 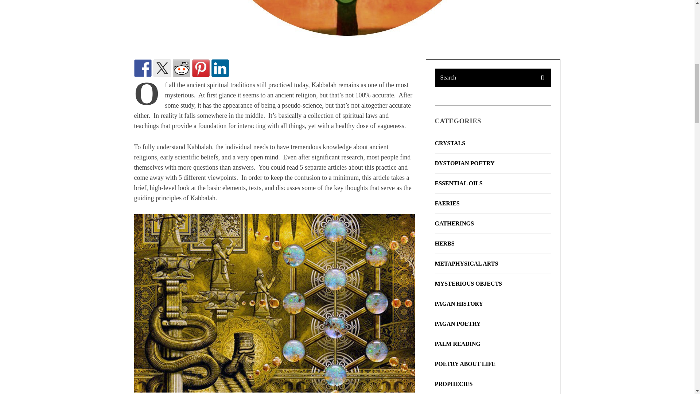 What do you see at coordinates (162, 68) in the screenshot?
I see `Share on Twitter` at bounding box center [162, 68].